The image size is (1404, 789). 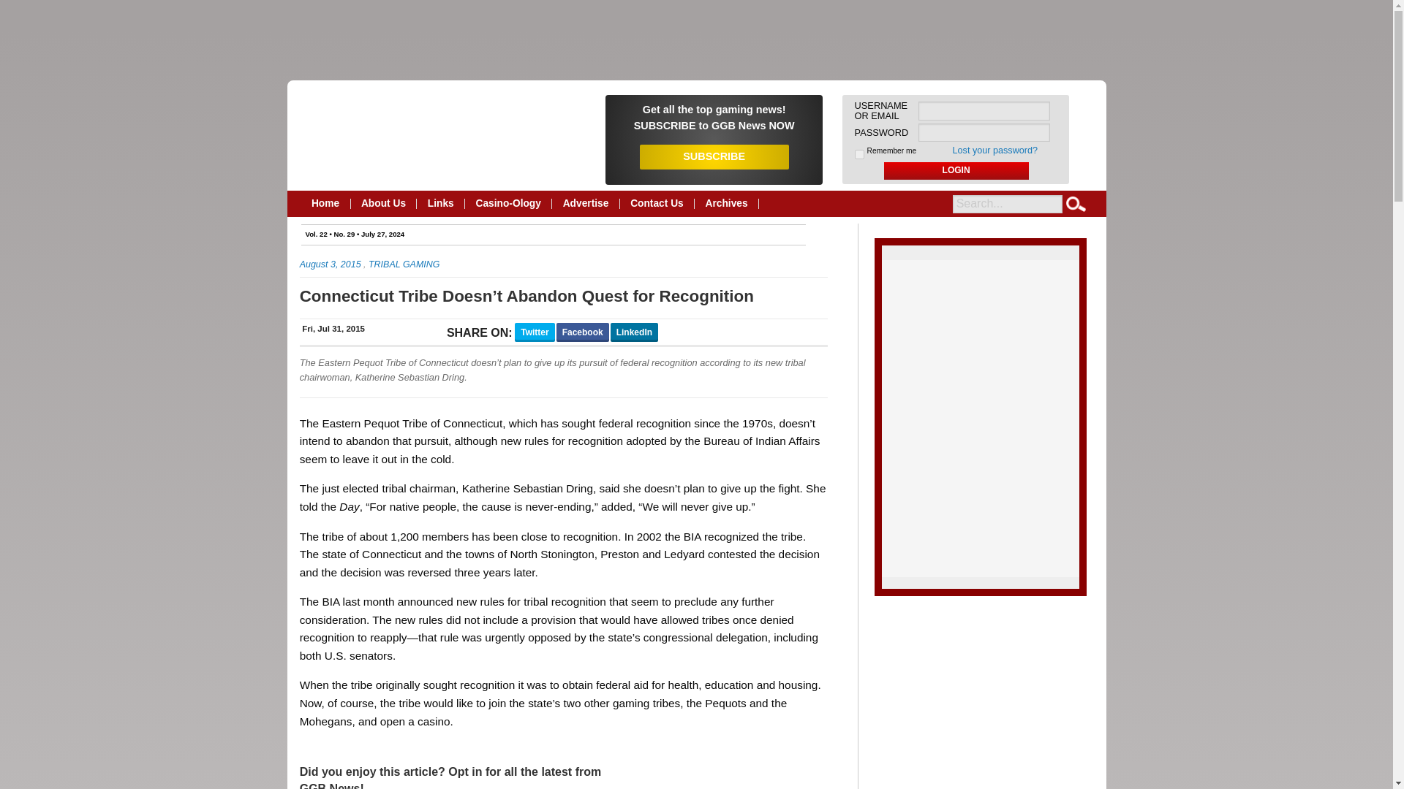 I want to click on Contact Us, so click(x=657, y=204).